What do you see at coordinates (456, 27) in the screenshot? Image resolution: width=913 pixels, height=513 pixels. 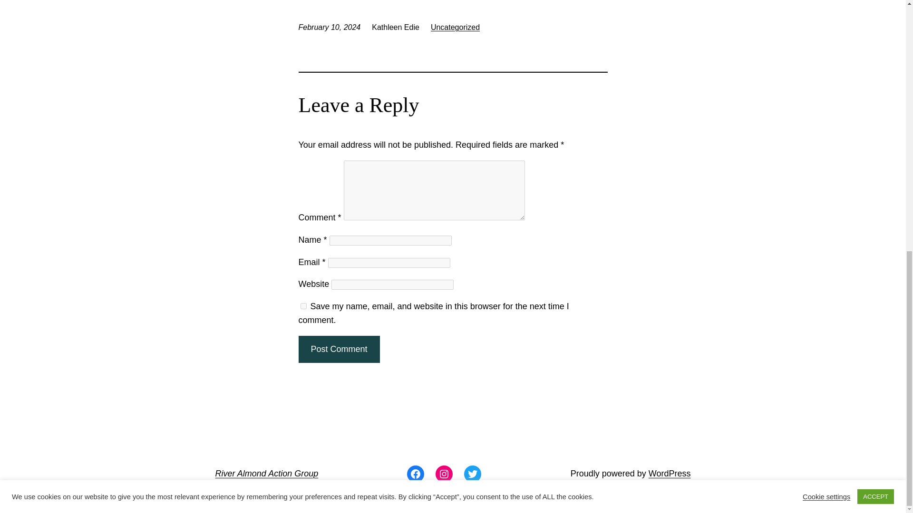 I see `Uncategorized` at bounding box center [456, 27].